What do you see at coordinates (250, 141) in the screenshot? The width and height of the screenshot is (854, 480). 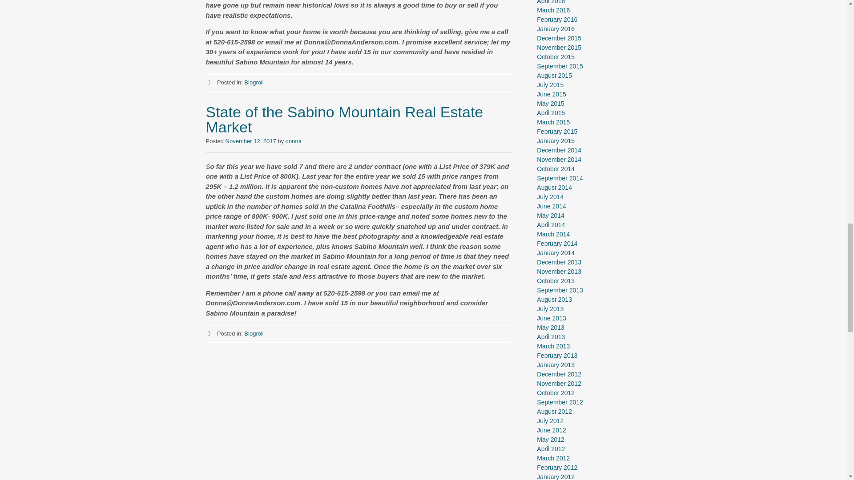 I see `November 12, 2017` at bounding box center [250, 141].